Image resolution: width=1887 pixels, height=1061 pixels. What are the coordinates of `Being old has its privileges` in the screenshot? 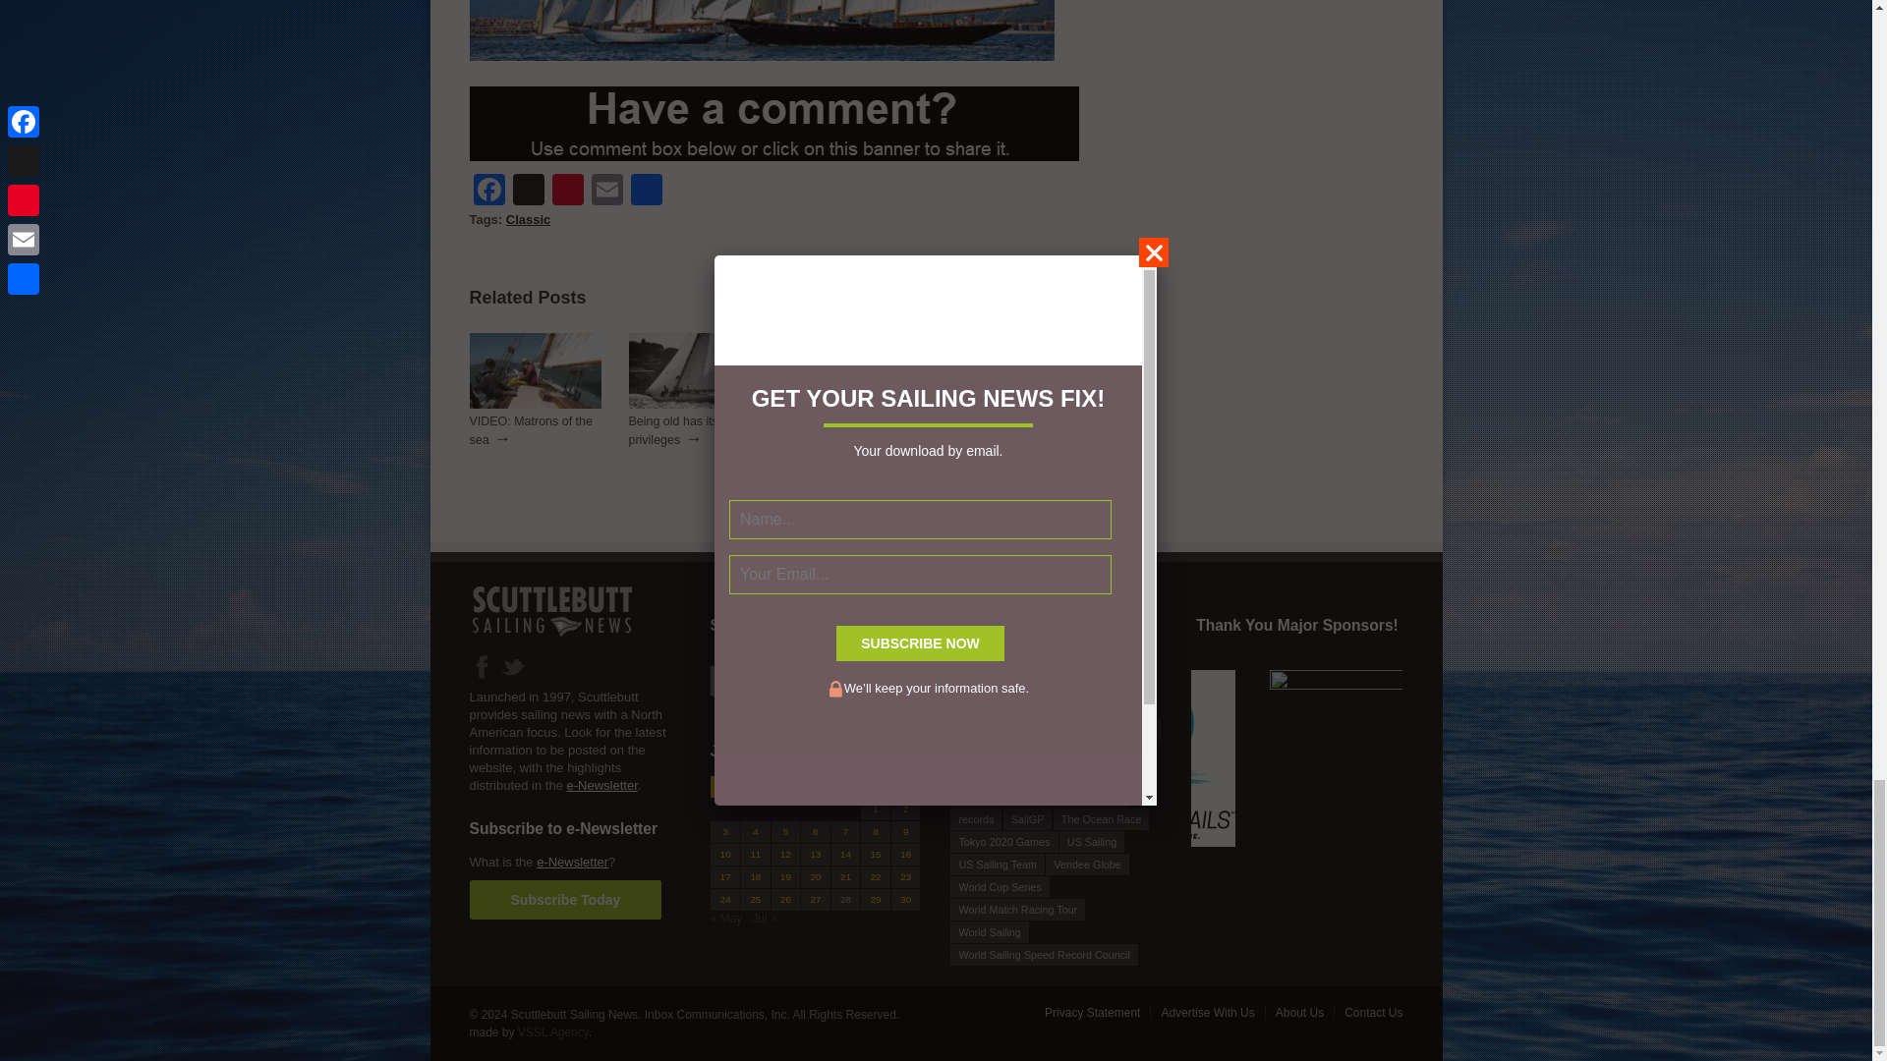 It's located at (673, 430).